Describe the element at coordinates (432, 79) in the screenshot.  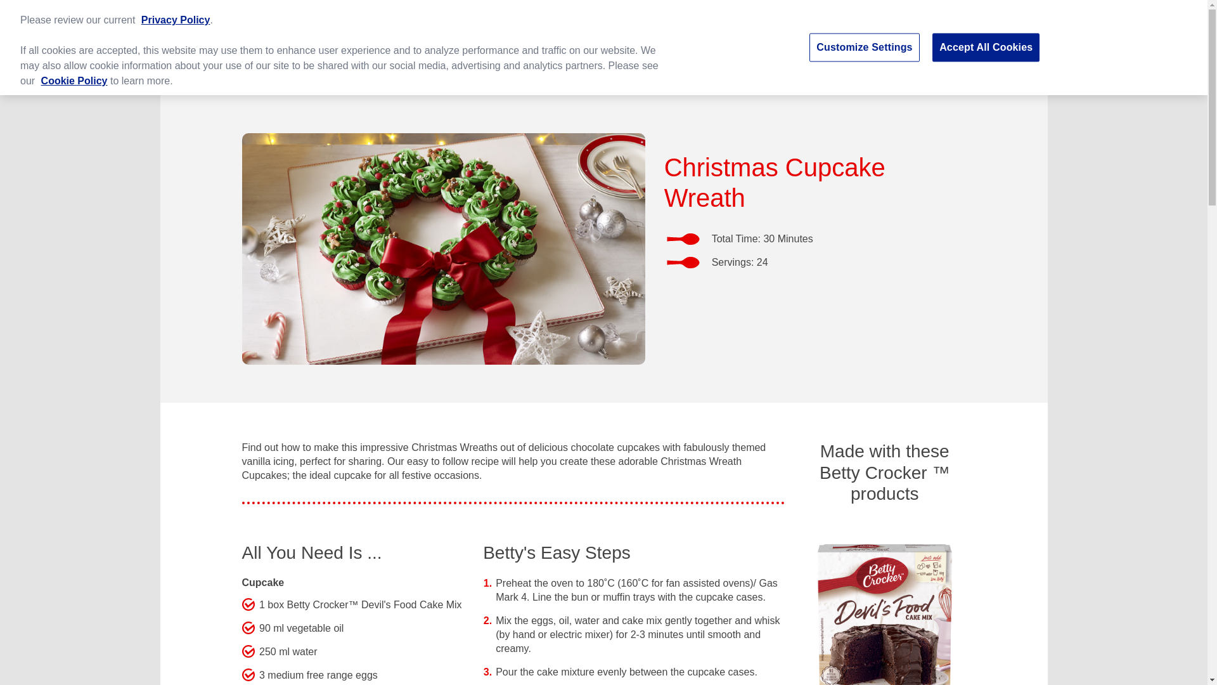
I see `Products` at that location.